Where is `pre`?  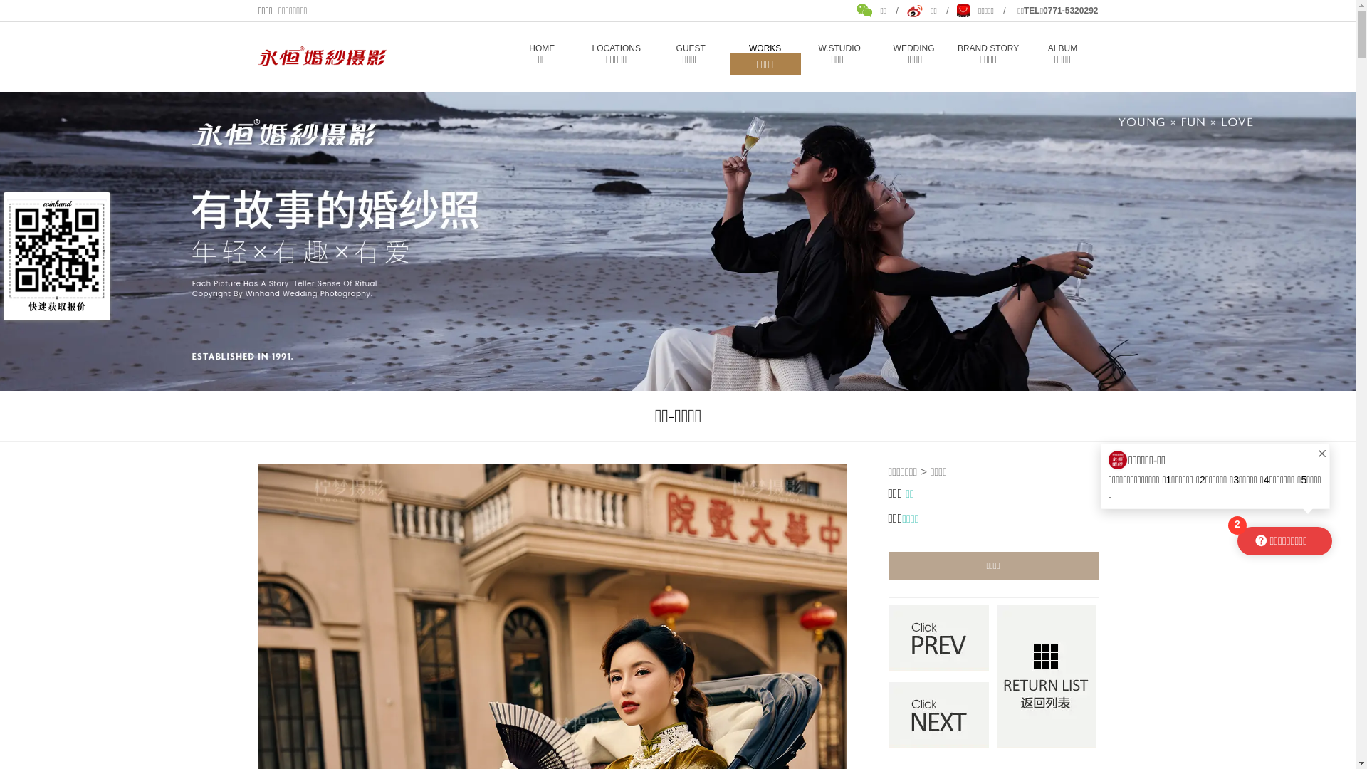
pre is located at coordinates (938, 638).